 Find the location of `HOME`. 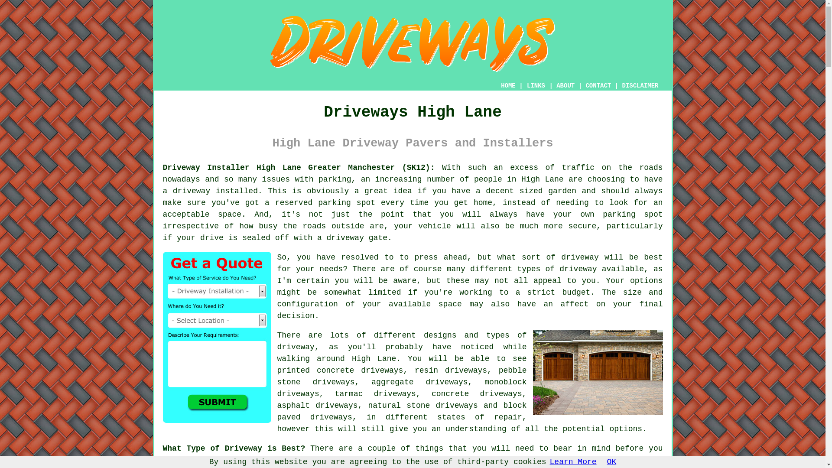

HOME is located at coordinates (508, 86).